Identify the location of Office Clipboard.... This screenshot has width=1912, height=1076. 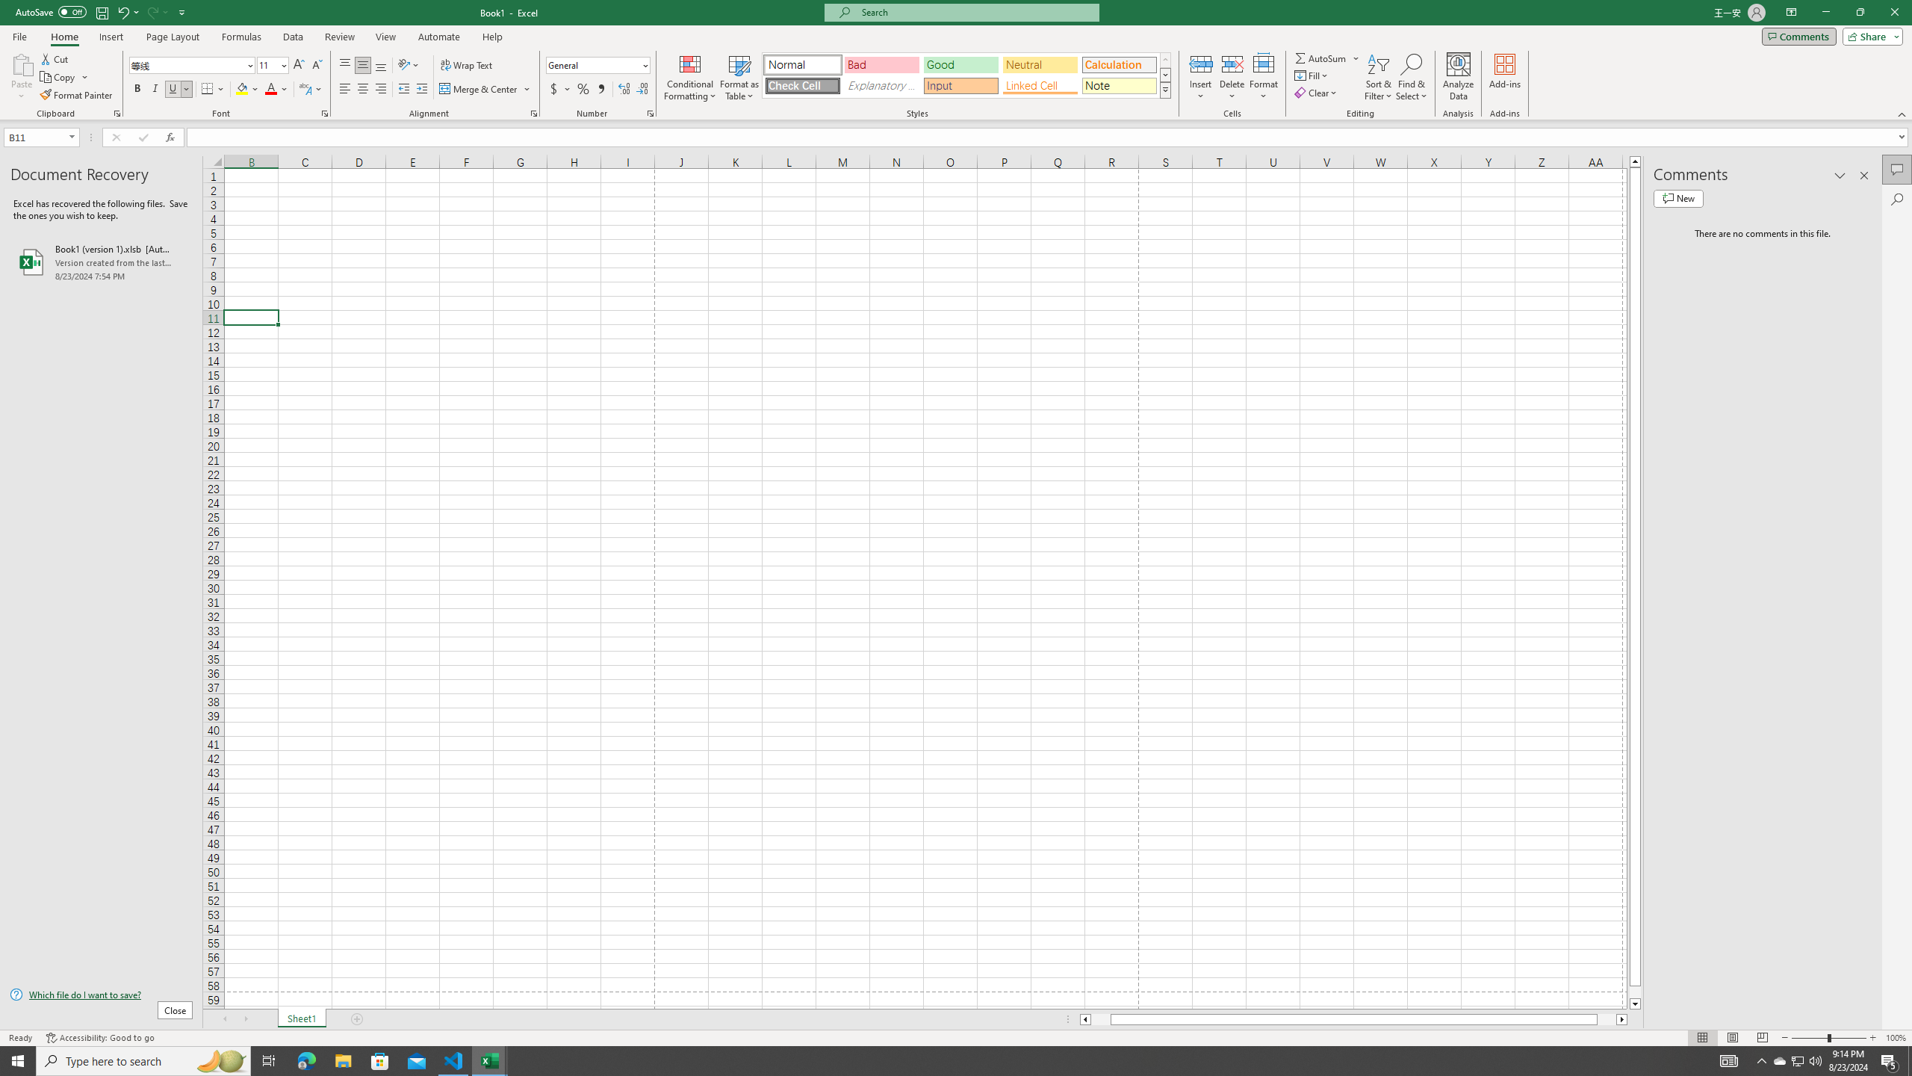
(117, 114).